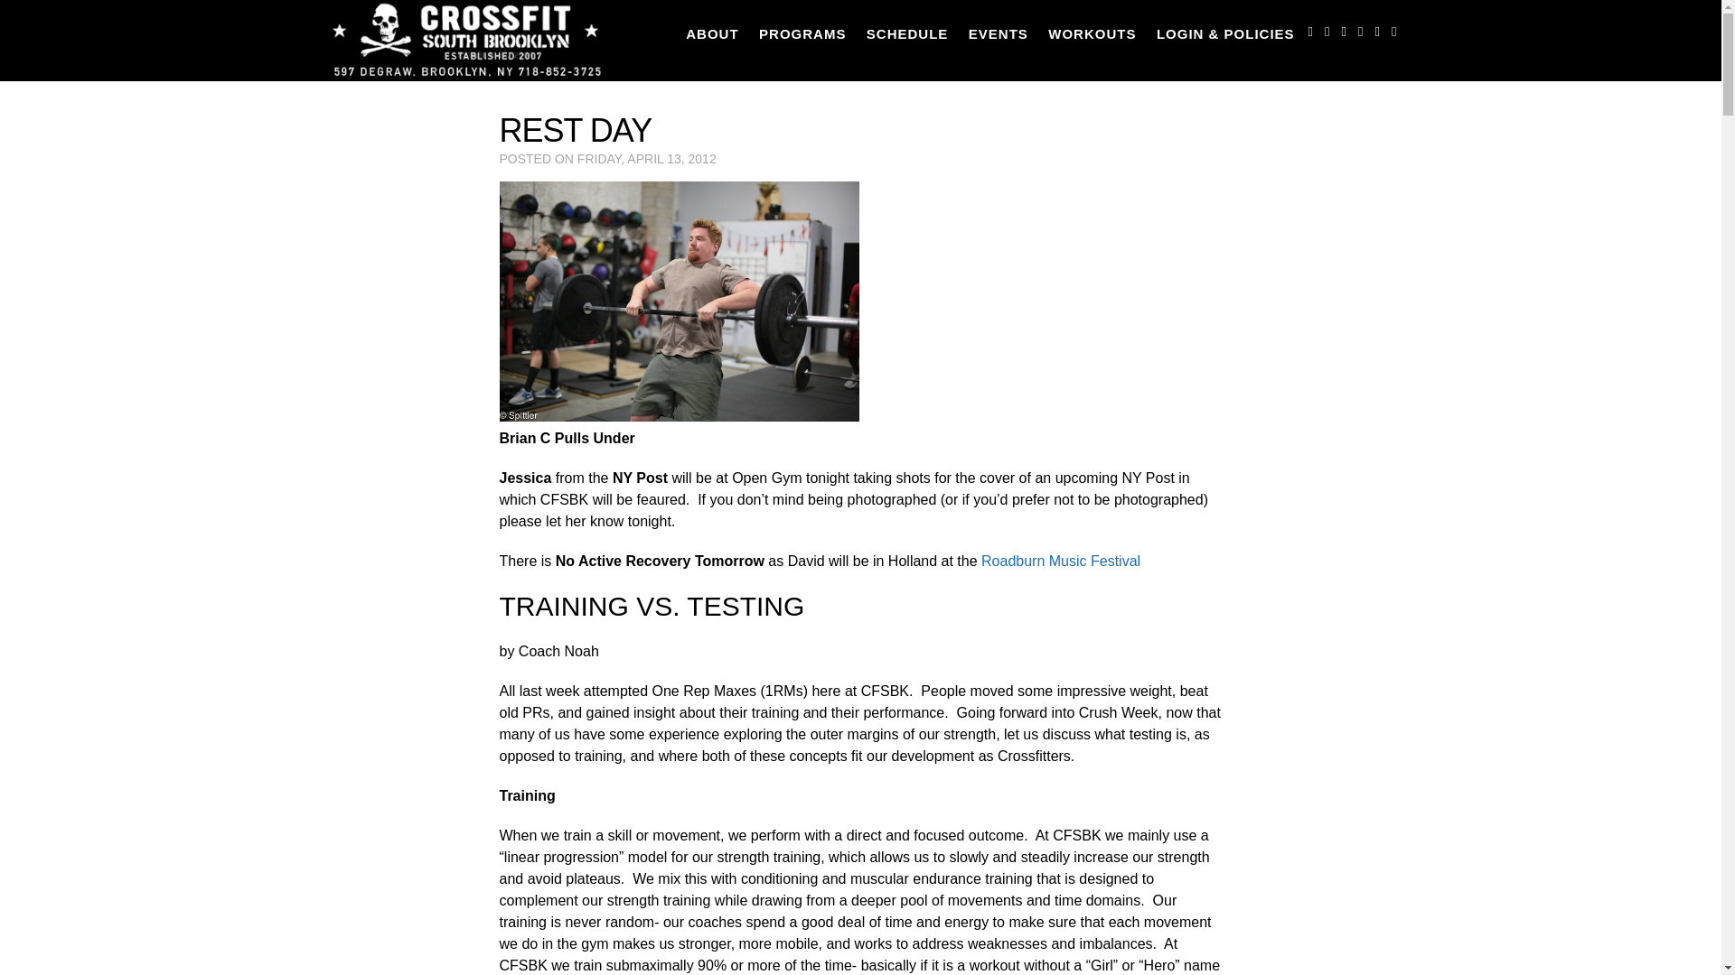 The width and height of the screenshot is (1735, 975). Describe the element at coordinates (802, 33) in the screenshot. I see `PROGRAMS` at that location.